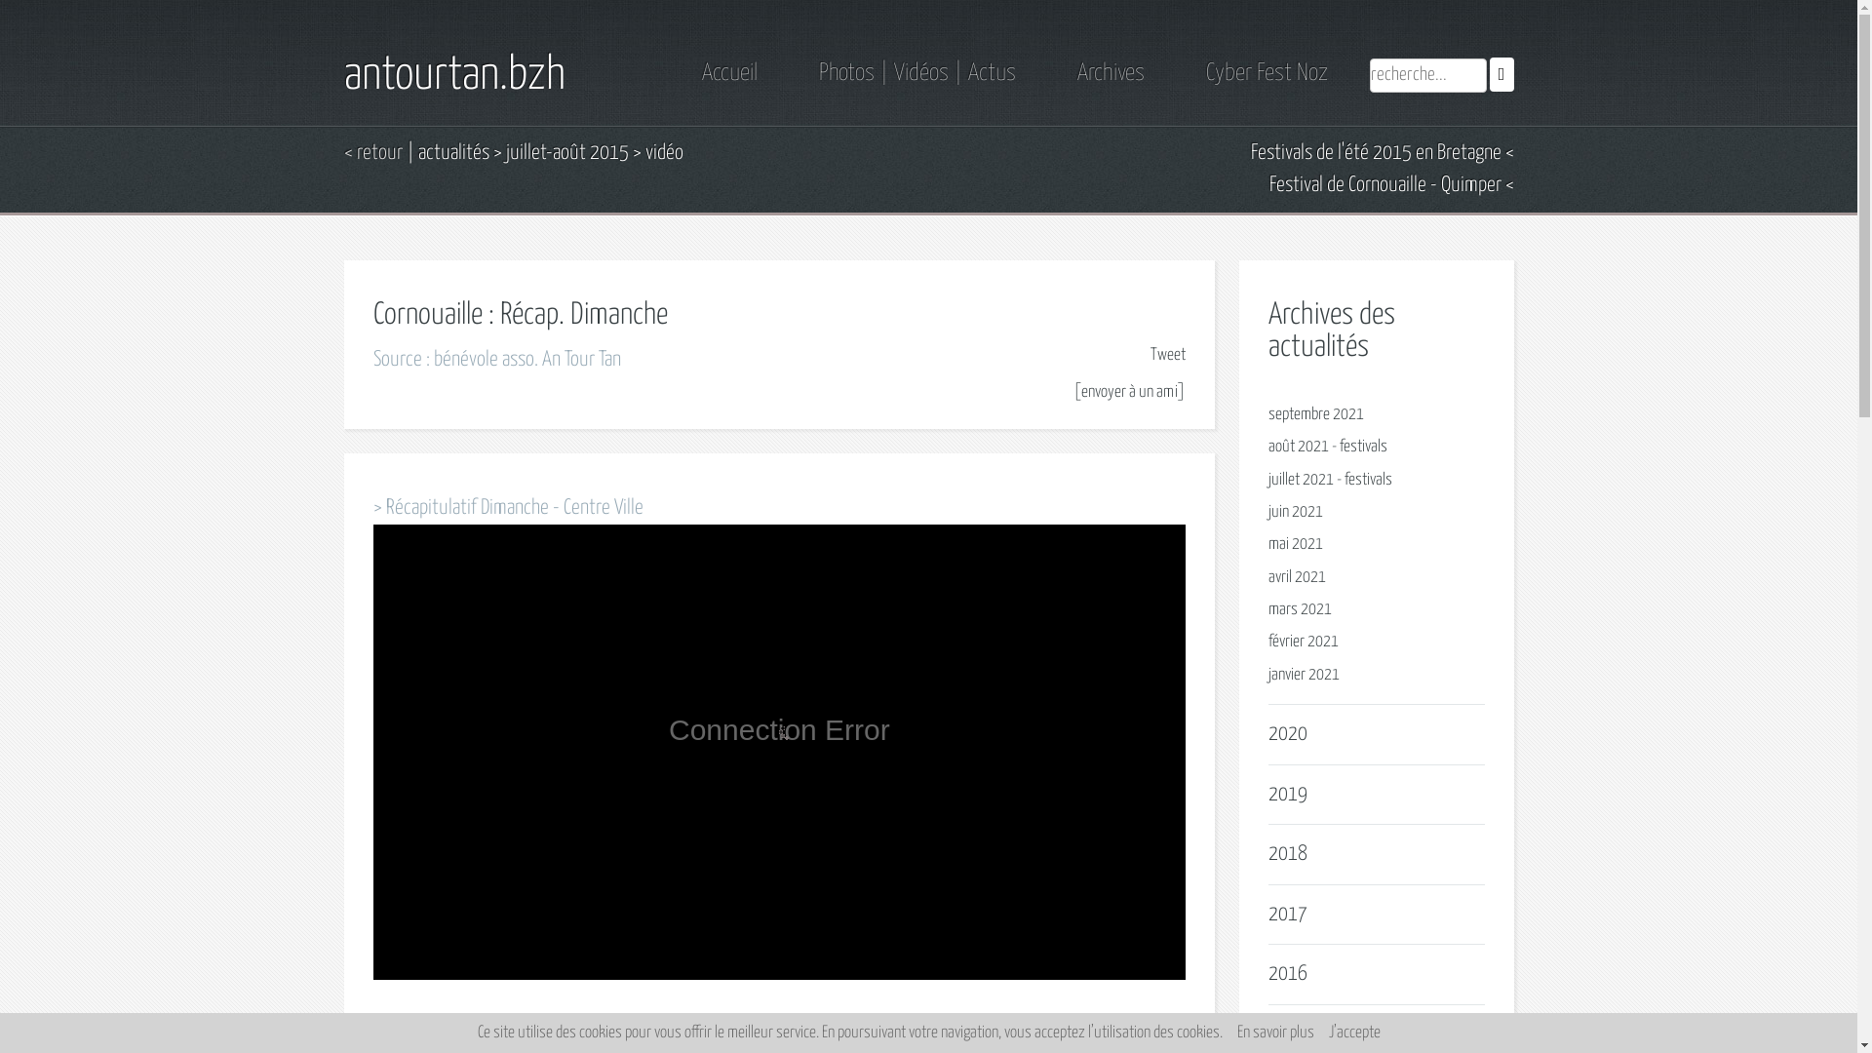 The width and height of the screenshot is (1872, 1053). What do you see at coordinates (454, 76) in the screenshot?
I see `antourtan.bzh` at bounding box center [454, 76].